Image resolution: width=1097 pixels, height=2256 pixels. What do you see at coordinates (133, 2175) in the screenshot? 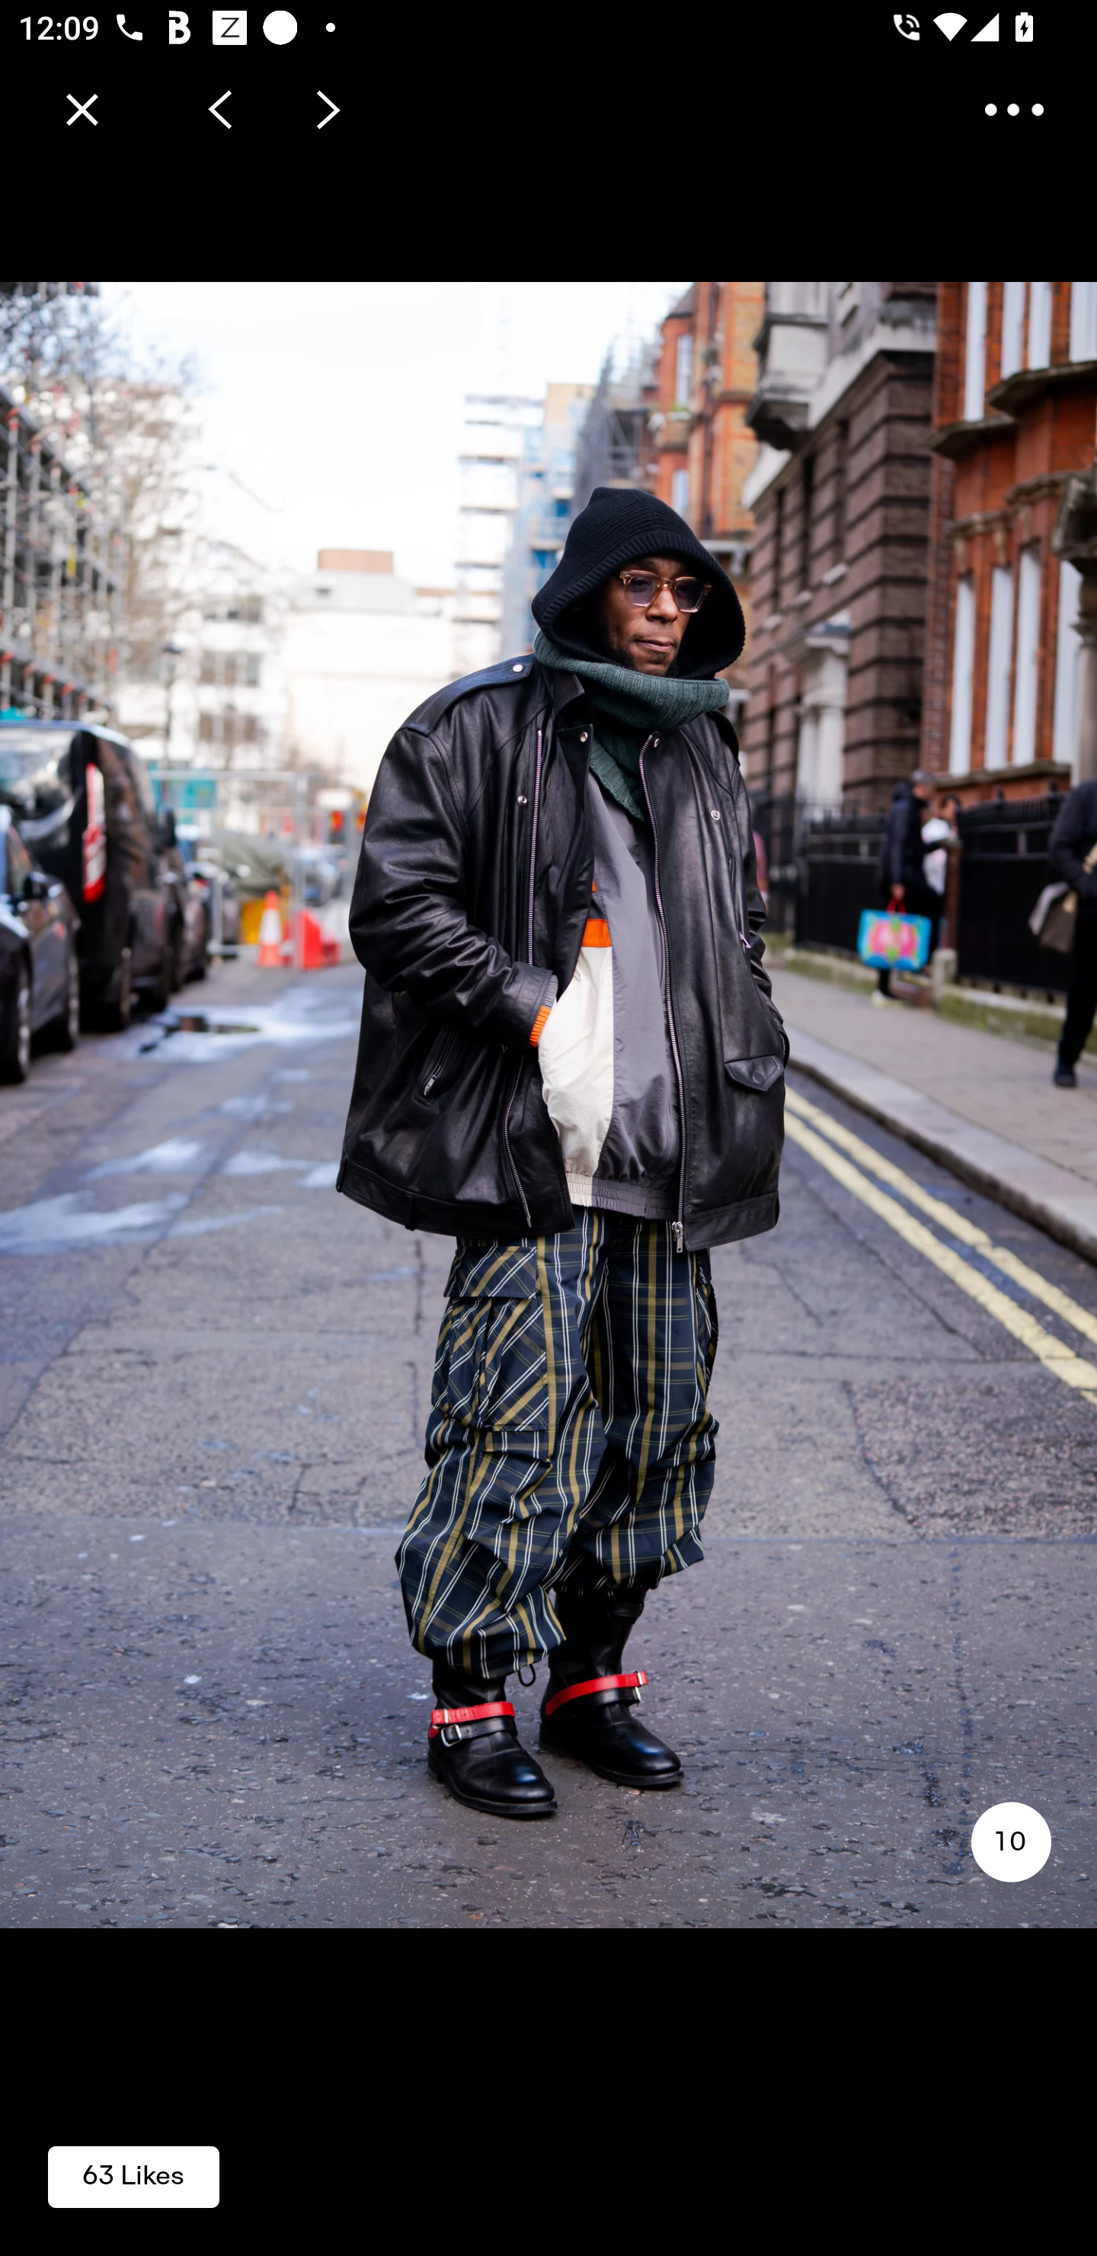
I see `63 Likes` at bounding box center [133, 2175].